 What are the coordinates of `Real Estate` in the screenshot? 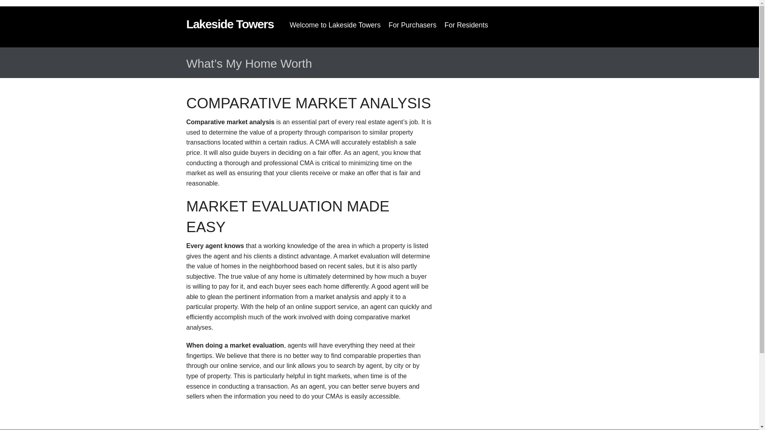 It's located at (230, 24).